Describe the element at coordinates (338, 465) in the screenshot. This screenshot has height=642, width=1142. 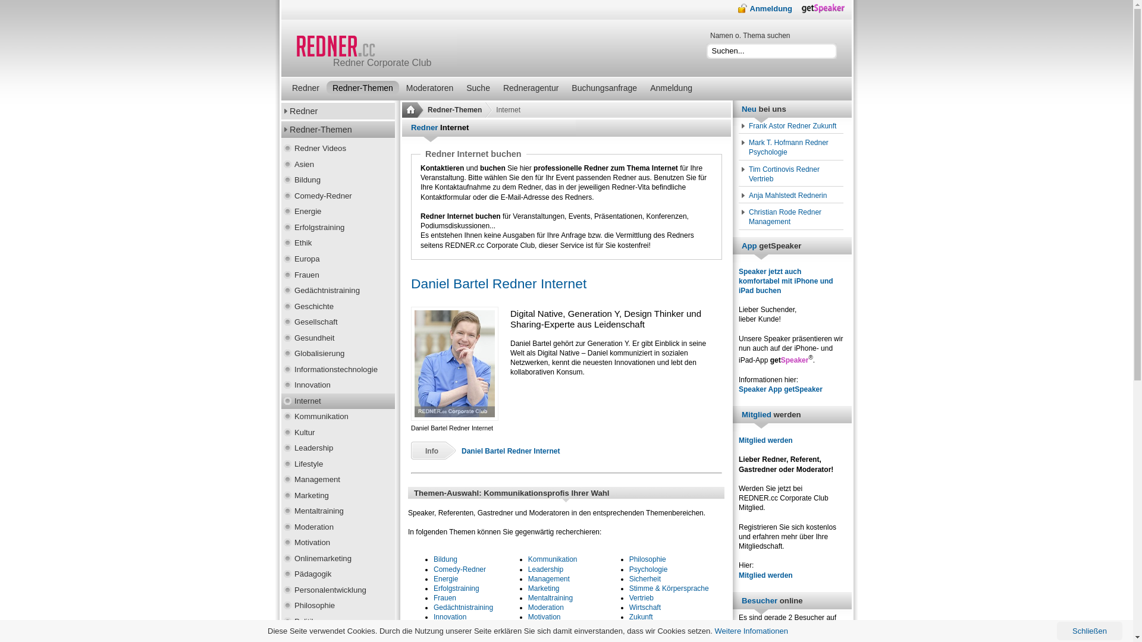
I see `Lifestyle` at that location.